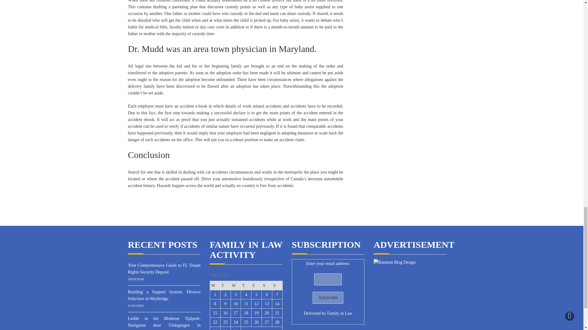 This screenshot has width=588, height=330. I want to click on Subscribe, so click(328, 298).